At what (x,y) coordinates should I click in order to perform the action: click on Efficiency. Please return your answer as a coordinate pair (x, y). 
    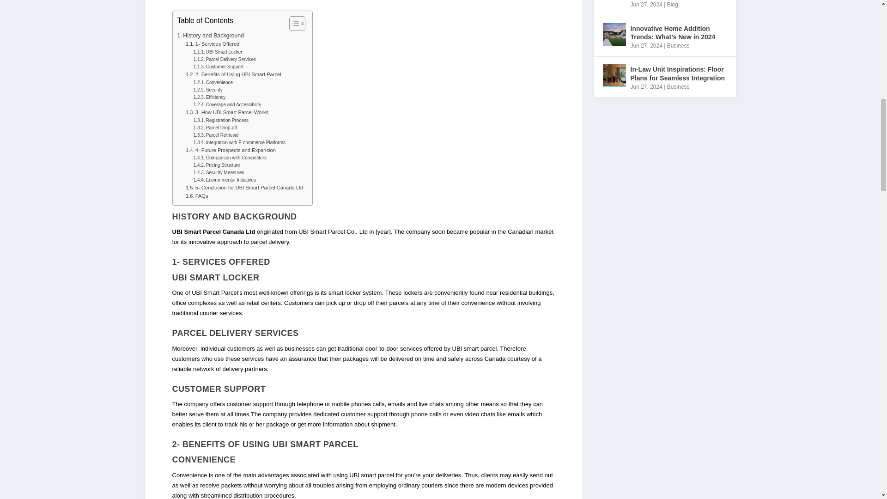
    Looking at the image, I should click on (210, 97).